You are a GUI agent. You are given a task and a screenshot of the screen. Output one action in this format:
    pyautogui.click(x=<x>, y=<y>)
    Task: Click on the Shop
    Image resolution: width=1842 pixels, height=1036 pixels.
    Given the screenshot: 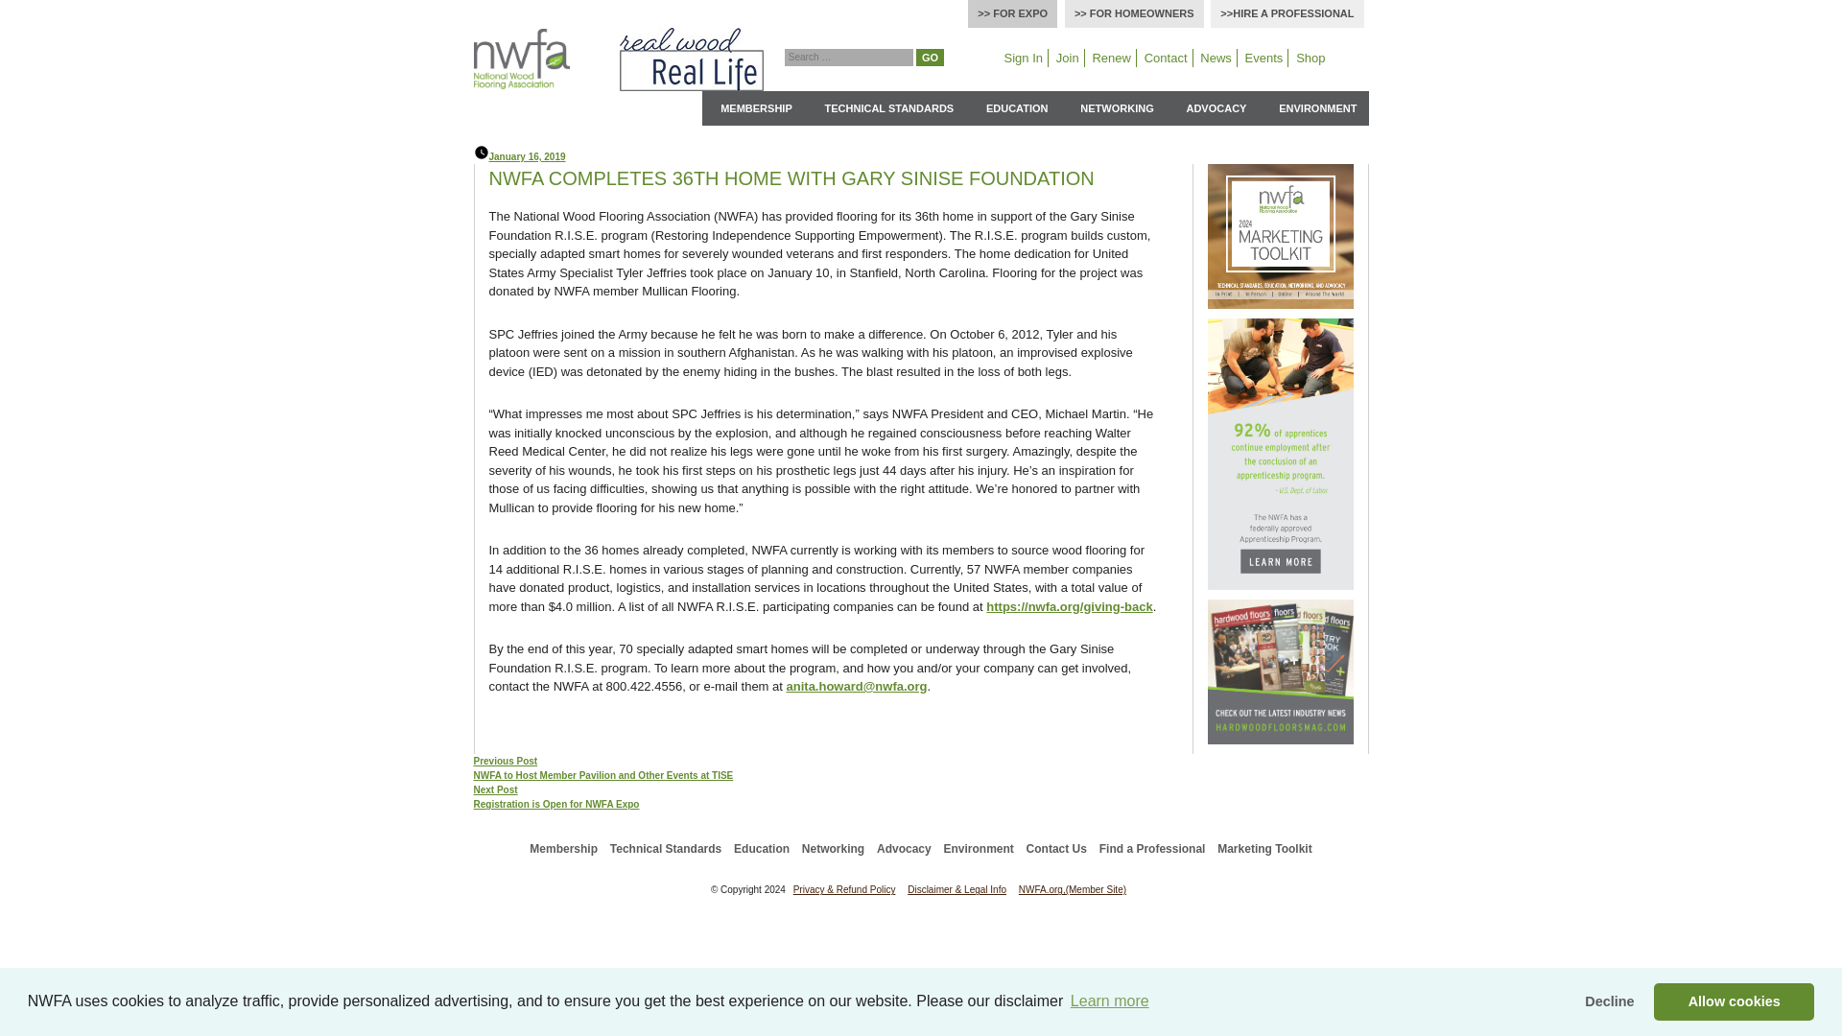 What is the action you would take?
    pyautogui.click(x=1311, y=58)
    